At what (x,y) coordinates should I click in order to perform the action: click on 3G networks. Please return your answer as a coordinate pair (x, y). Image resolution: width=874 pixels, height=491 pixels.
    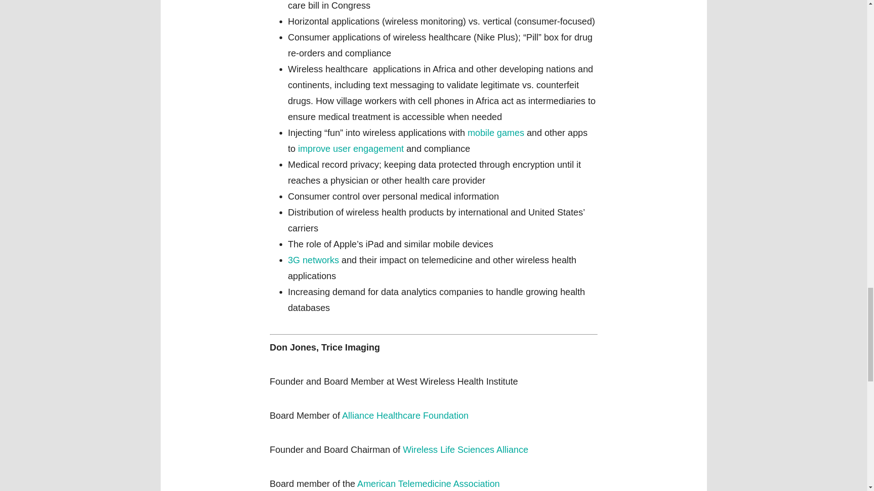
    Looking at the image, I should click on (313, 260).